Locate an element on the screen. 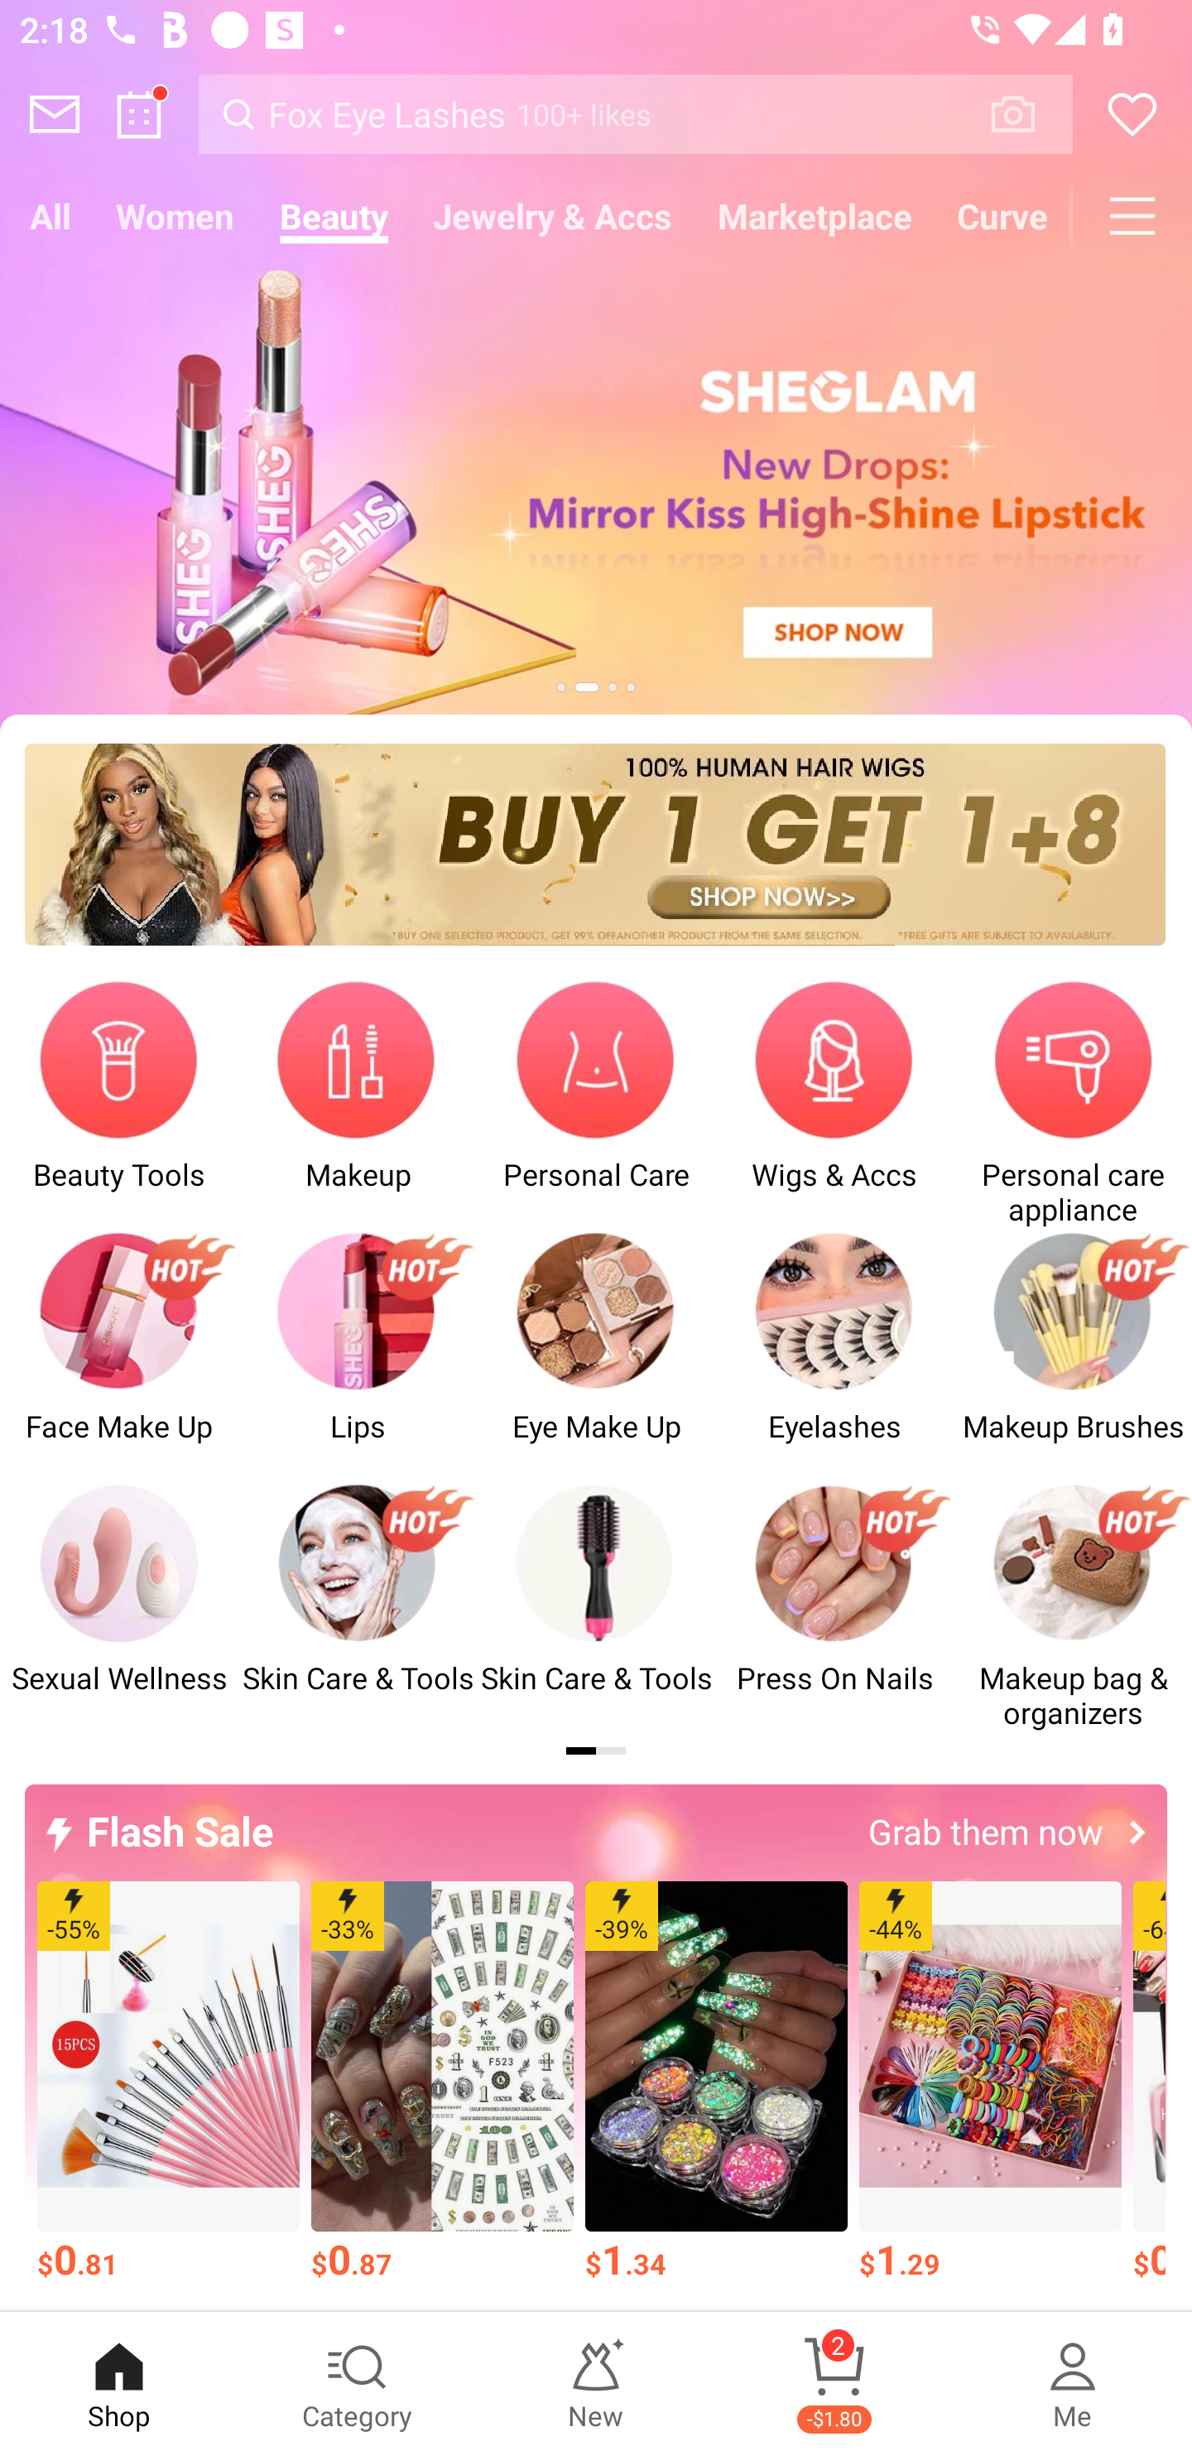 Image resolution: width=1192 pixels, height=2451 pixels. Beauty is located at coordinates (334, 215).